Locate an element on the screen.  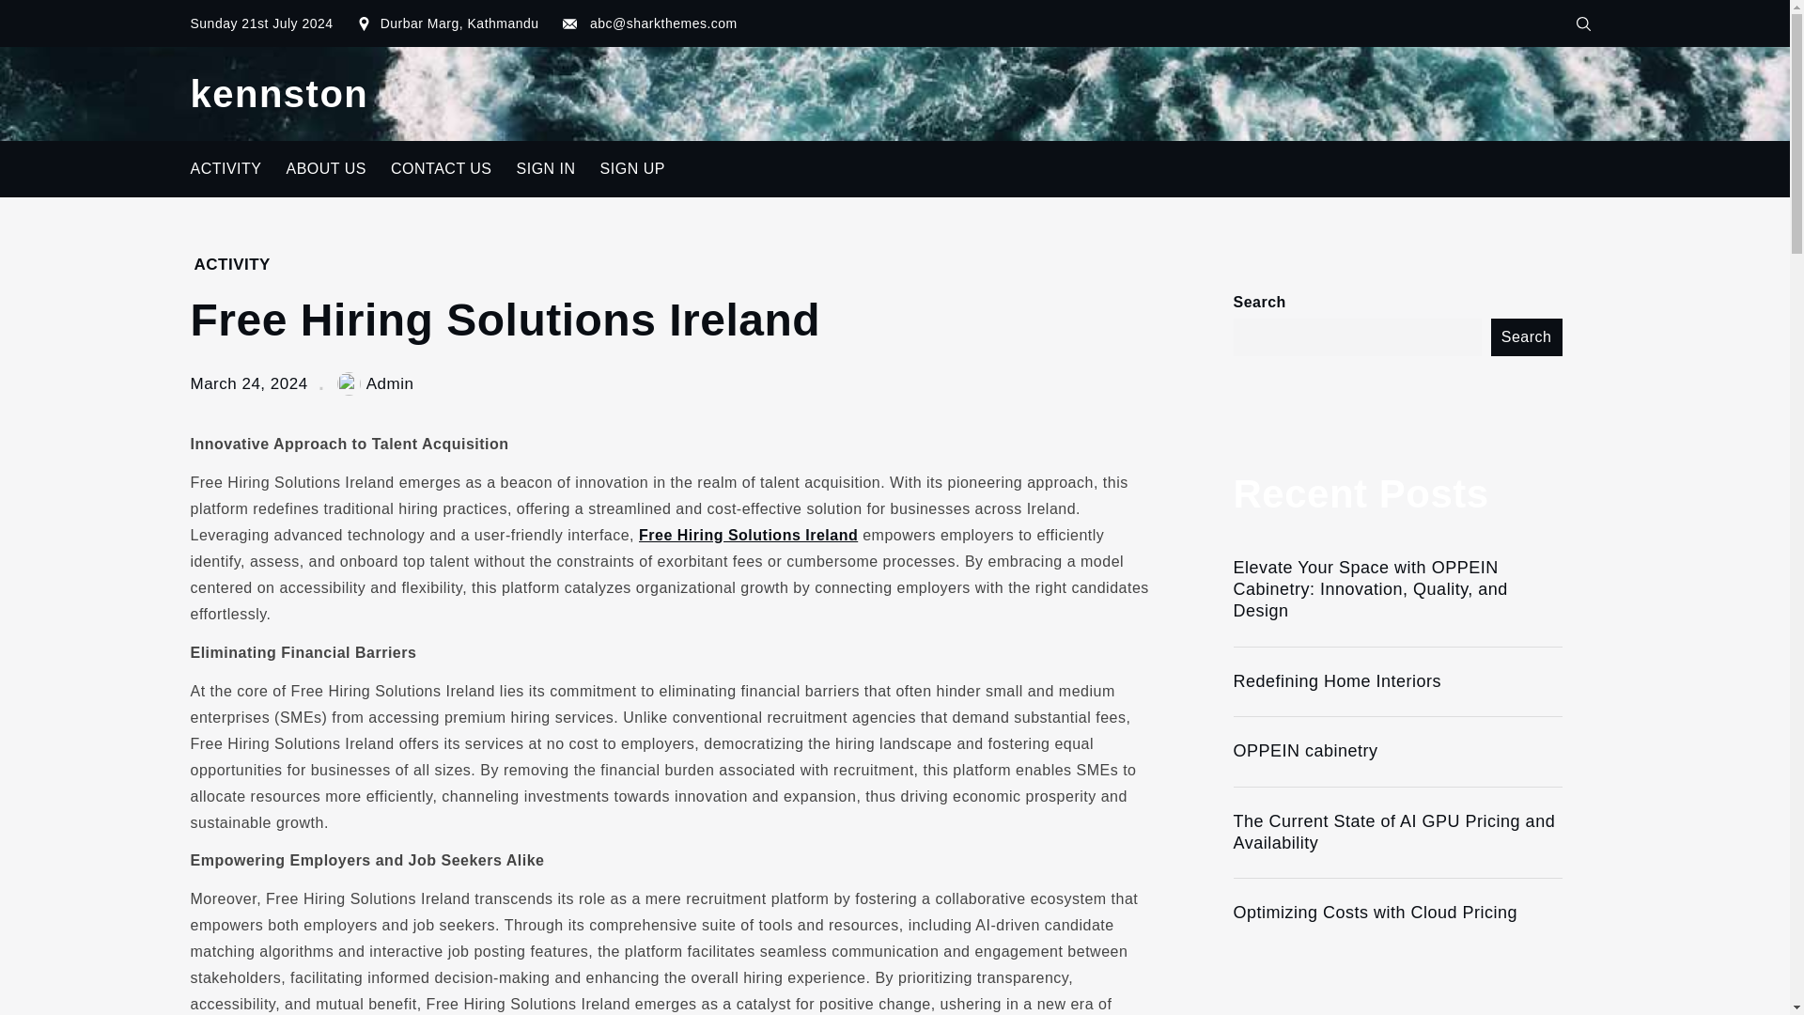
CONTACT US is located at coordinates (442, 169).